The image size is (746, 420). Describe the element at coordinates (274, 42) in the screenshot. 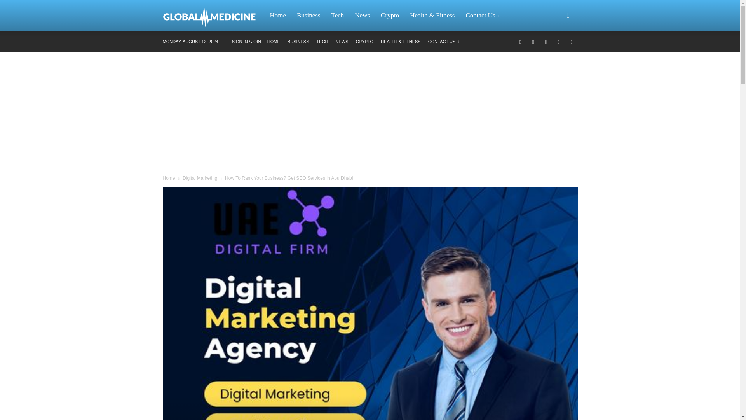

I see `HOME` at that location.